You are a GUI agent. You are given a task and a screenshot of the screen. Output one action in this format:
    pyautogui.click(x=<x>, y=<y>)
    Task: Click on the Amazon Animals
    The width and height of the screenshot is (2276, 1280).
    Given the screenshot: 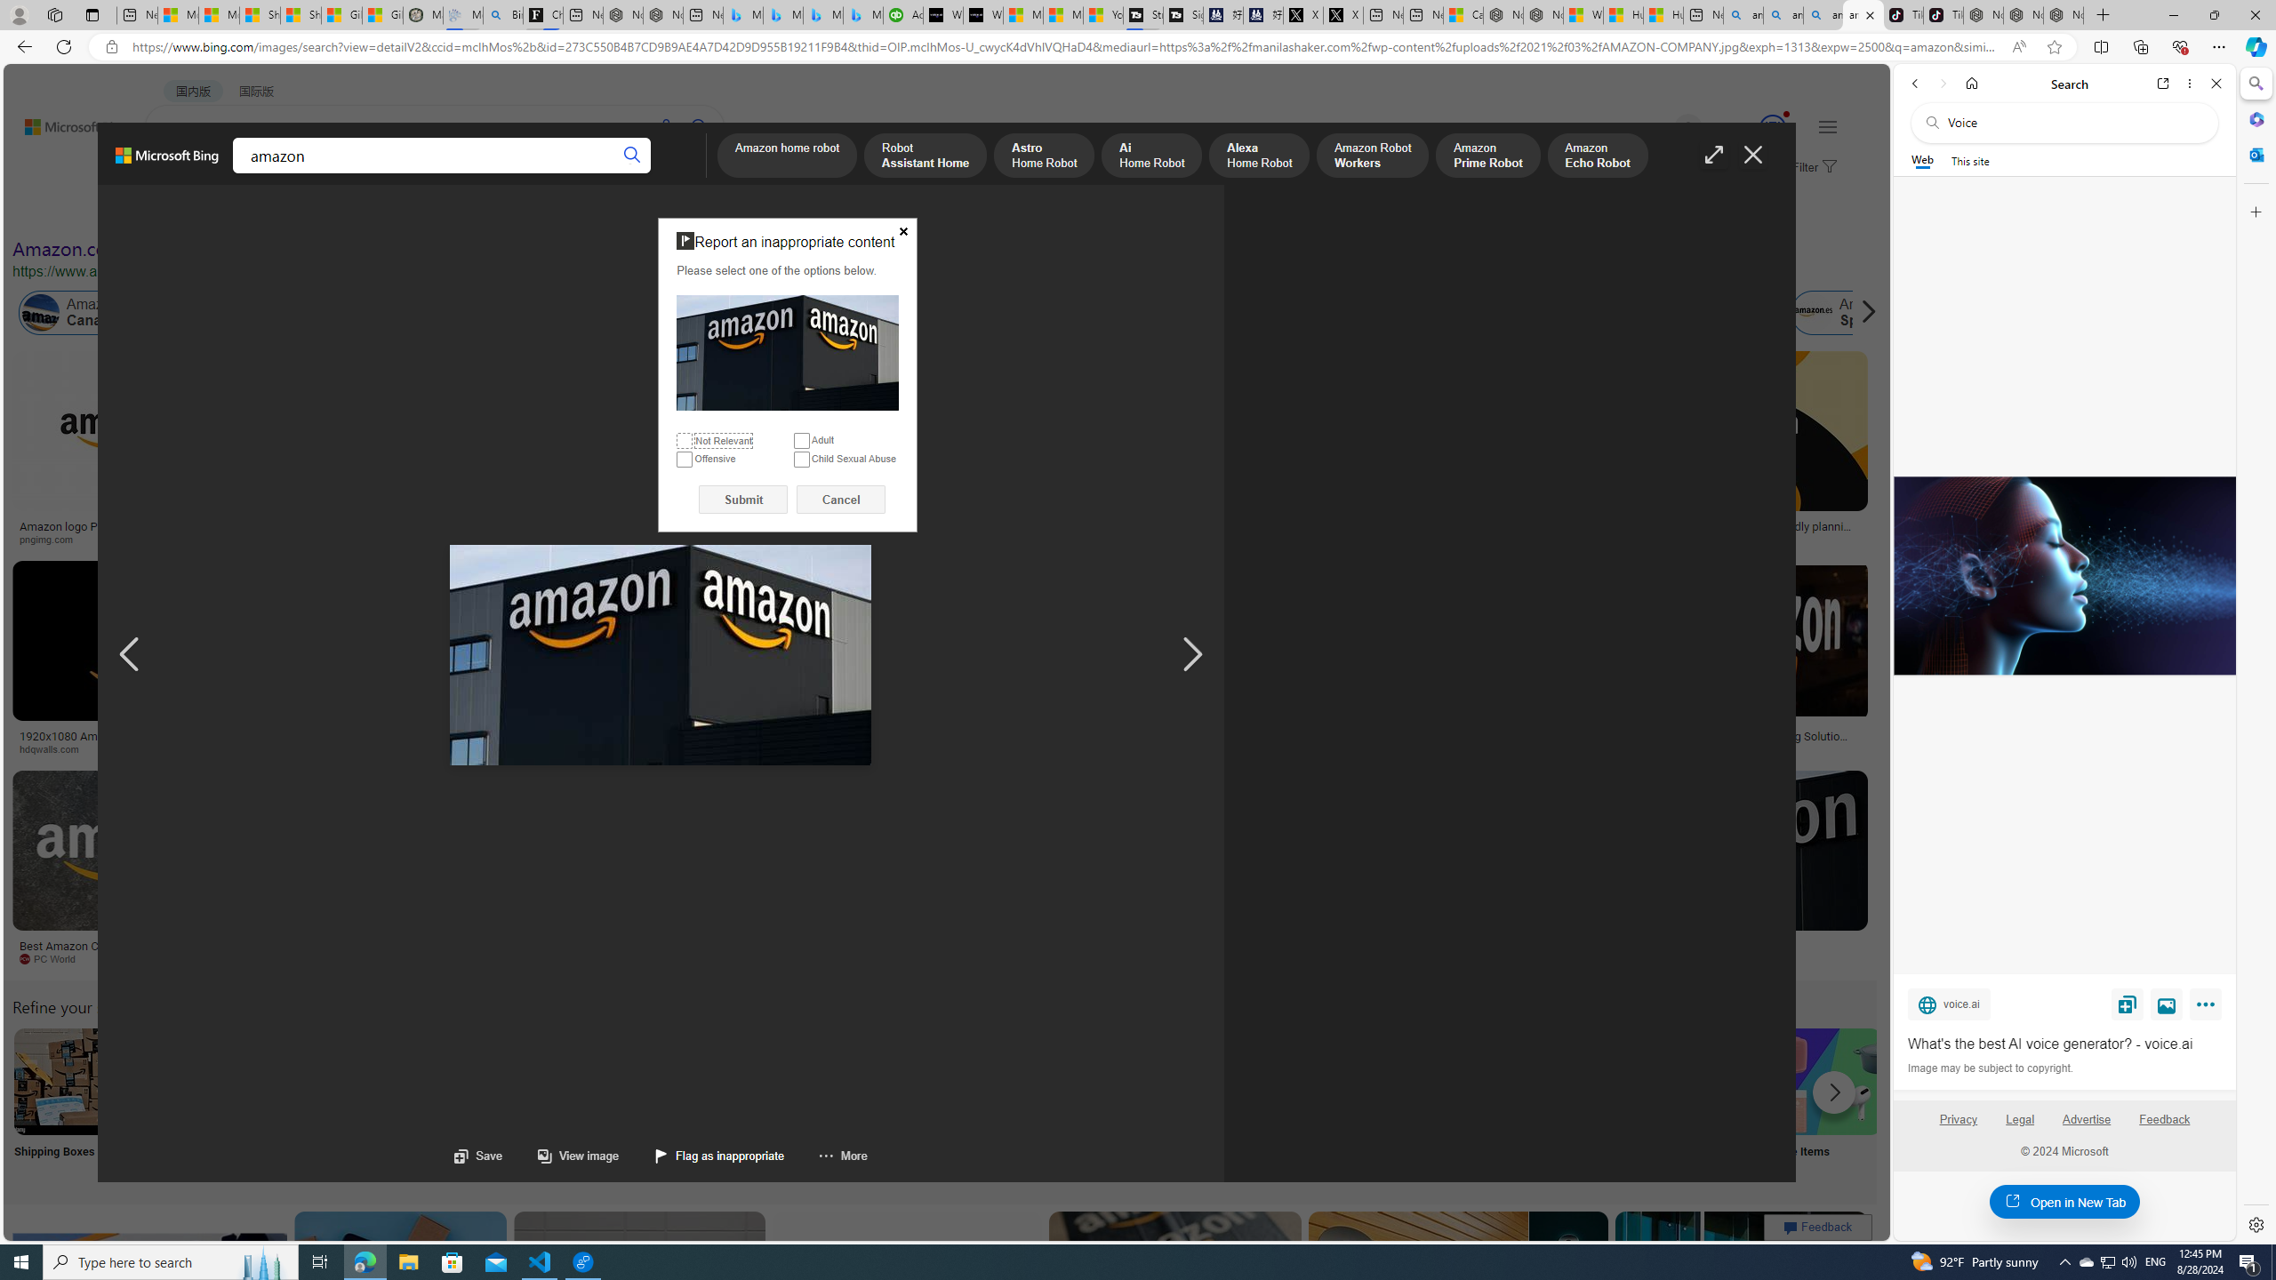 What is the action you would take?
    pyautogui.click(x=628, y=313)
    